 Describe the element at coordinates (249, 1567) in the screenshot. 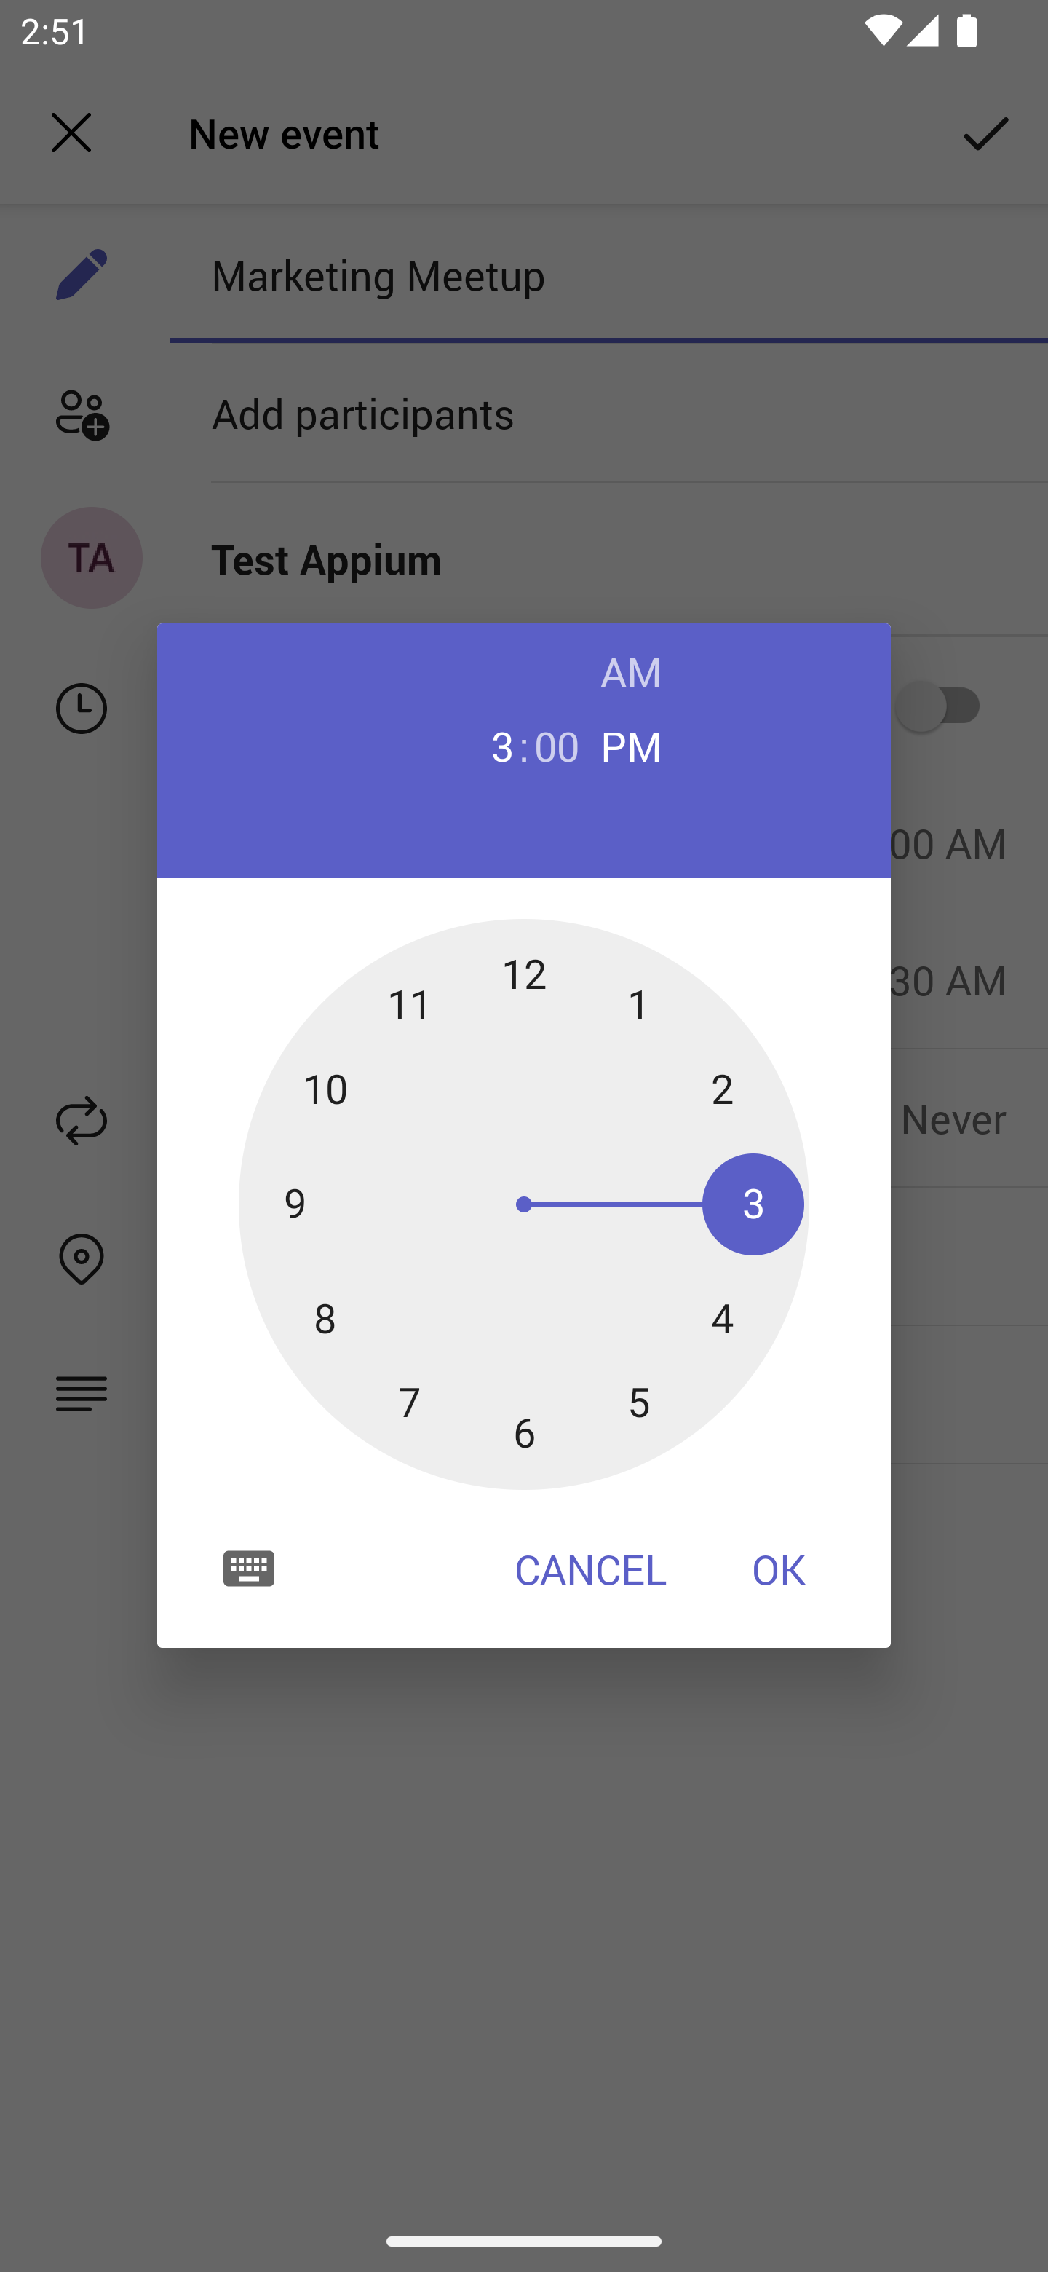

I see `Switch to text input mode for the time input.` at that location.